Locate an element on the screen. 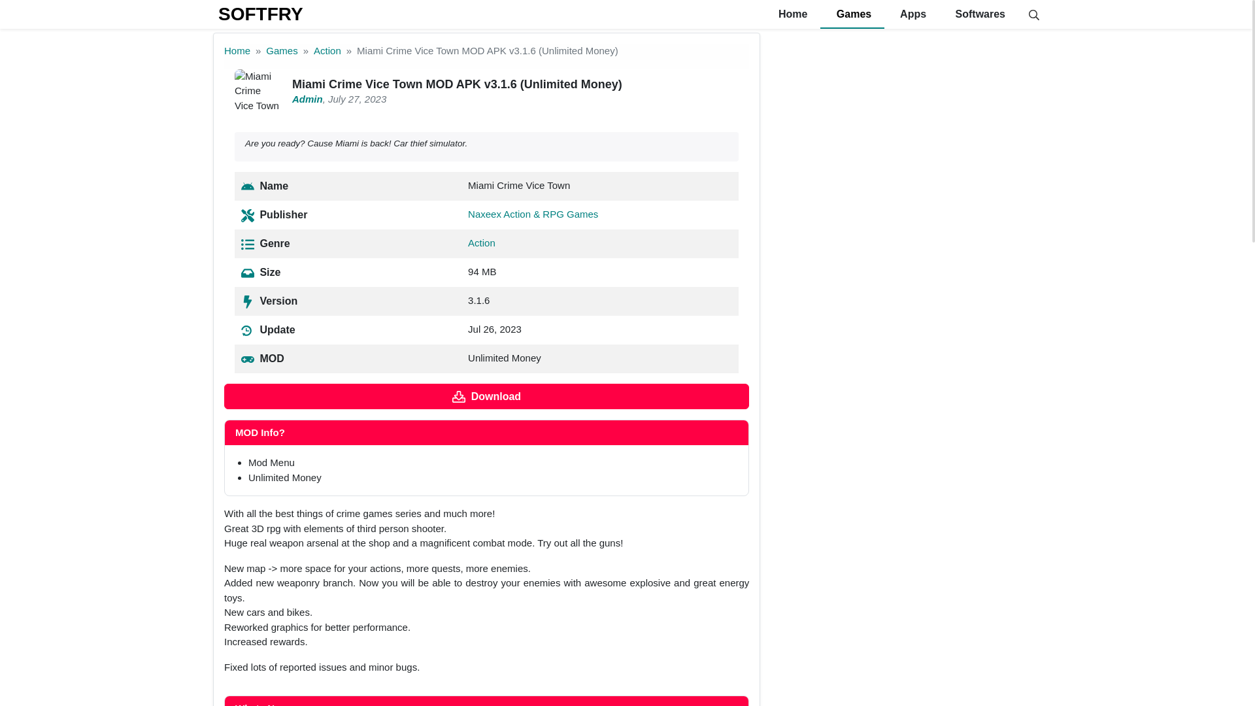   Apps is located at coordinates (911, 14).